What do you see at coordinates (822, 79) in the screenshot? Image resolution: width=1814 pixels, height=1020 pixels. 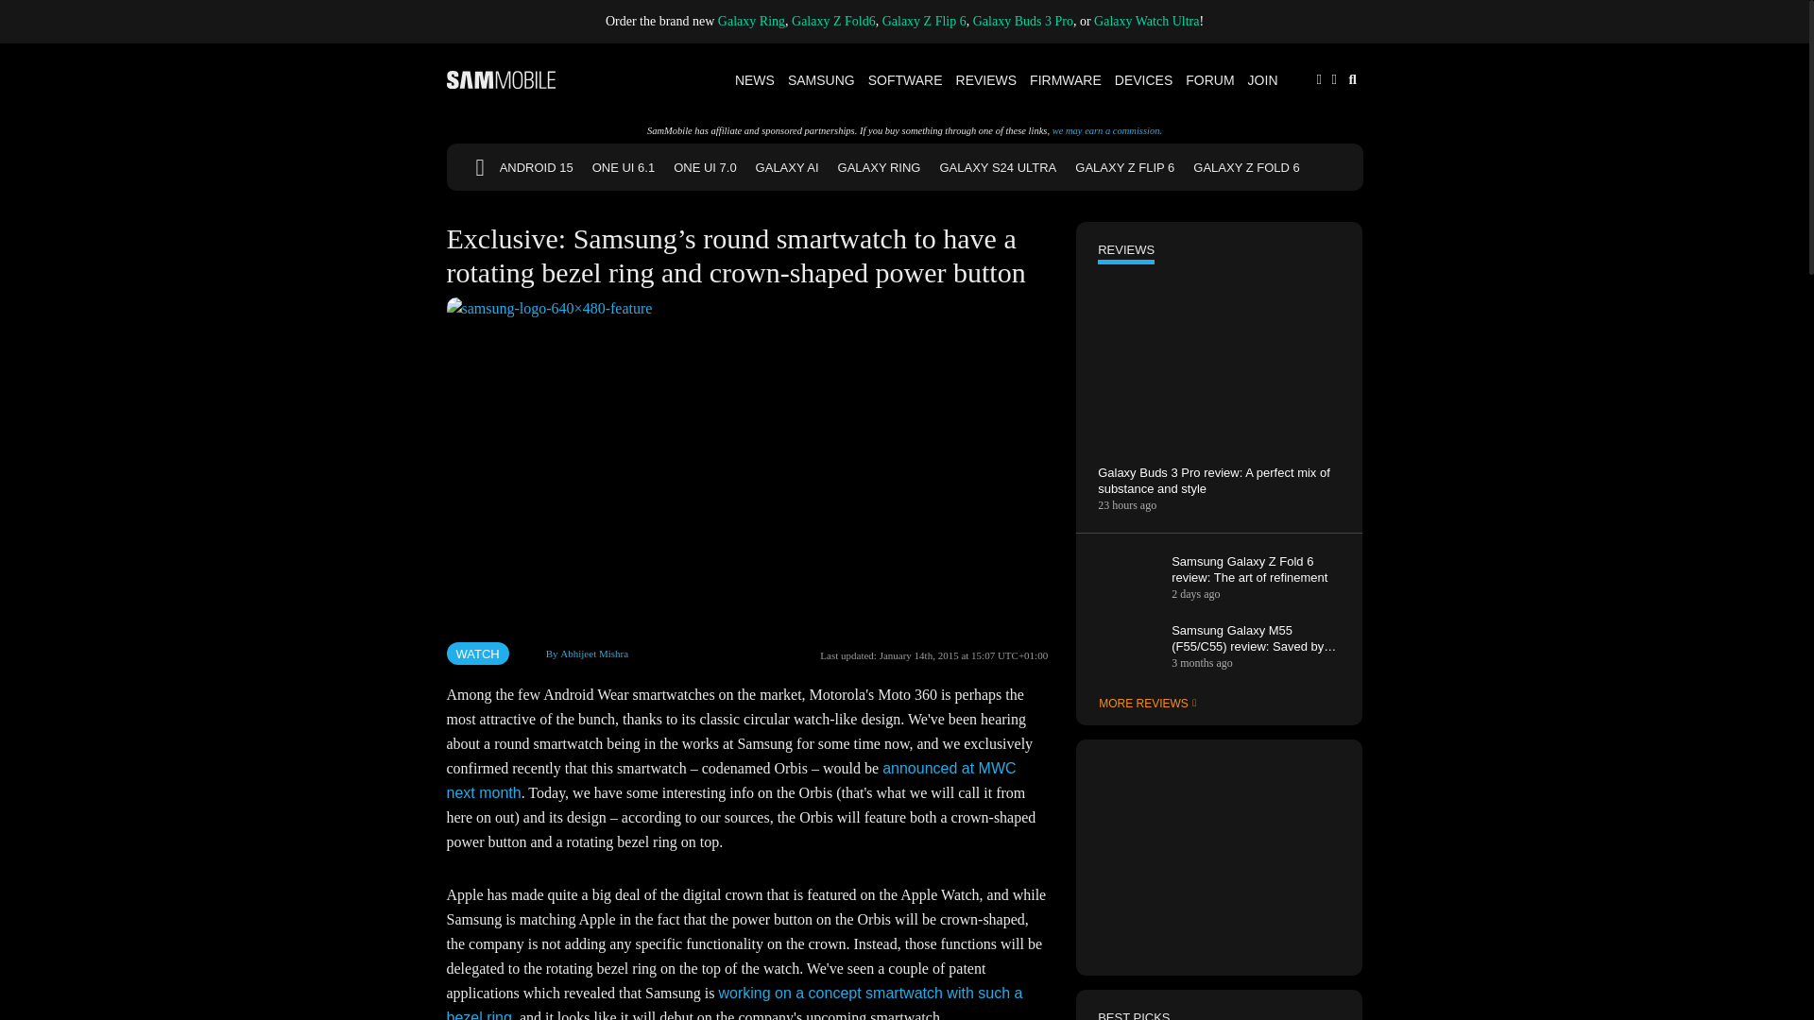 I see `SAMSUNG` at bounding box center [822, 79].